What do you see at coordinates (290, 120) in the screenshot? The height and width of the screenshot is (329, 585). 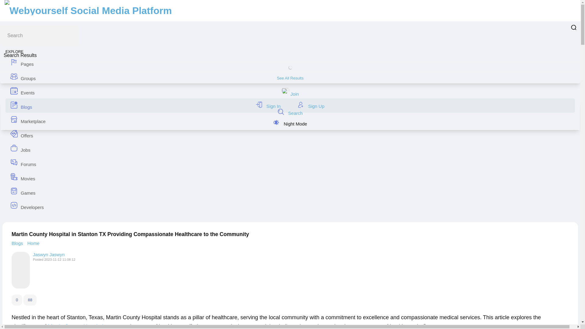 I see `Marketplace` at bounding box center [290, 120].